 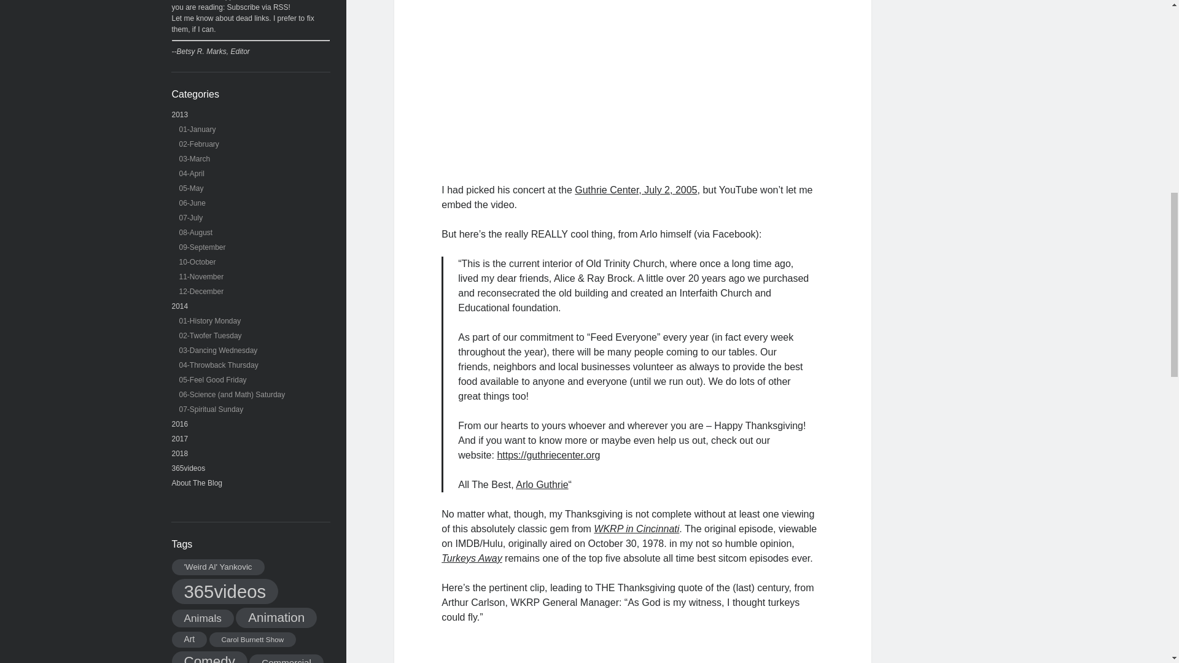 I want to click on 03-March, so click(x=195, y=158).